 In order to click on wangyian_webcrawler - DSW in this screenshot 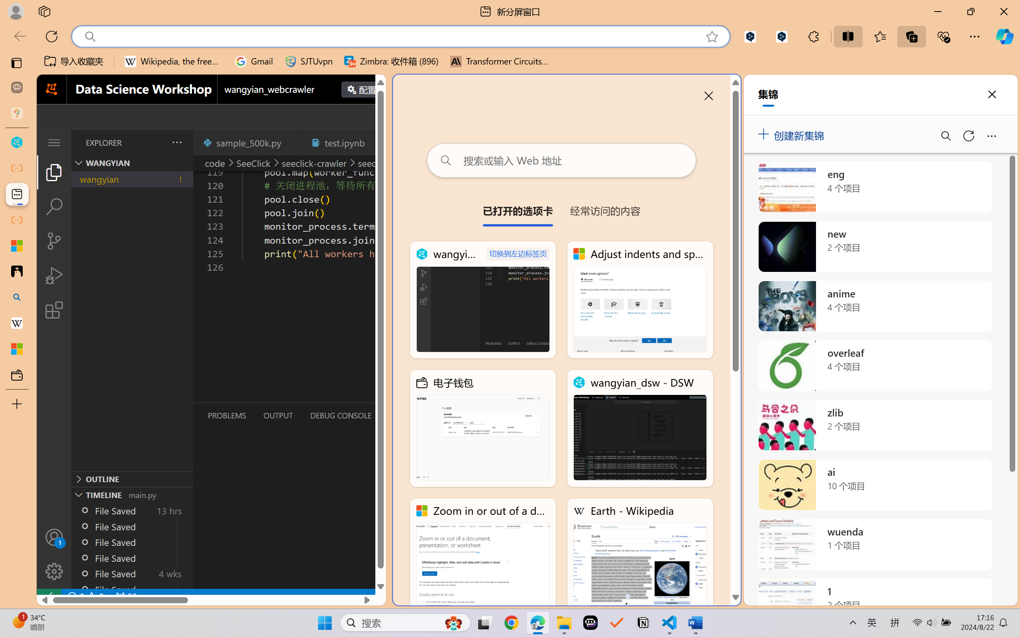, I will do `click(483, 300)`.